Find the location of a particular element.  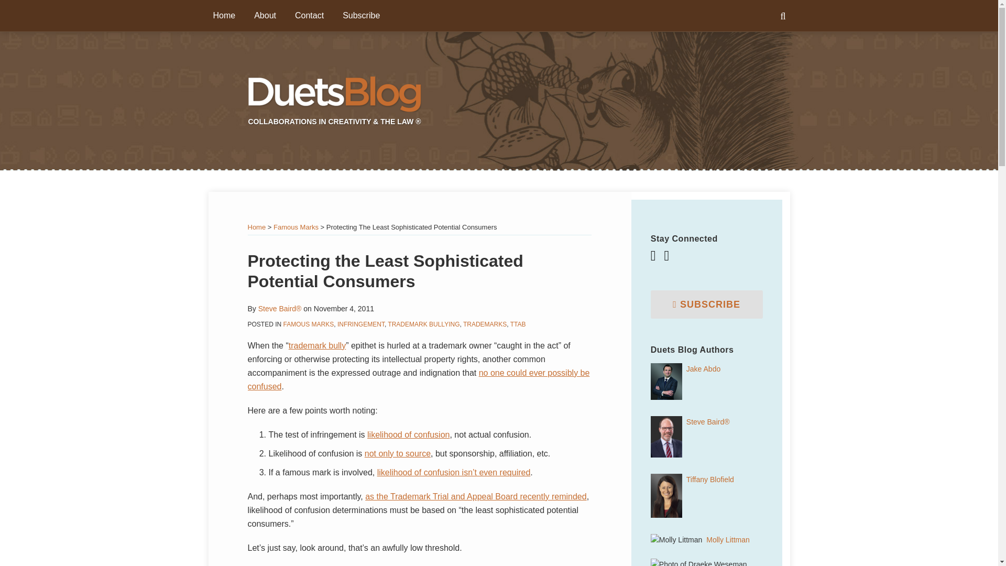

Home is located at coordinates (224, 16).